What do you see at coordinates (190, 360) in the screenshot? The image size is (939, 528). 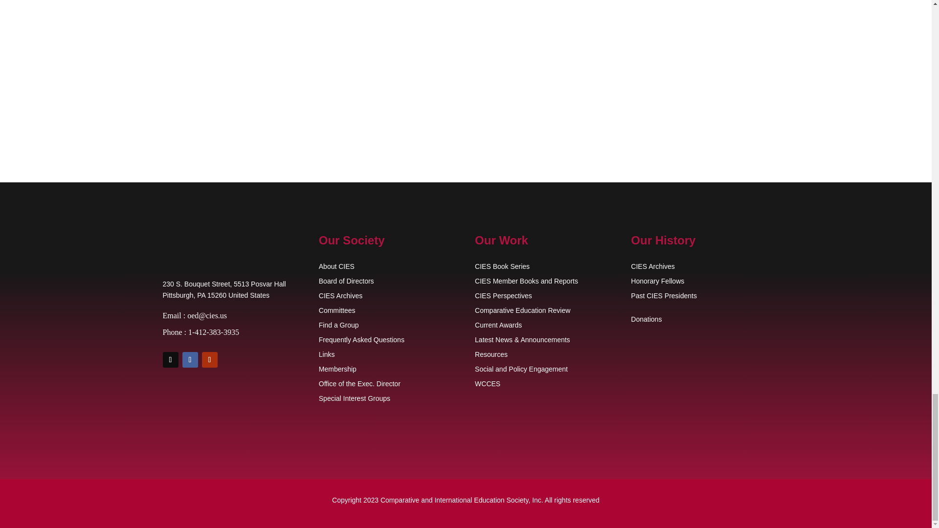 I see `Follow on Facebook` at bounding box center [190, 360].